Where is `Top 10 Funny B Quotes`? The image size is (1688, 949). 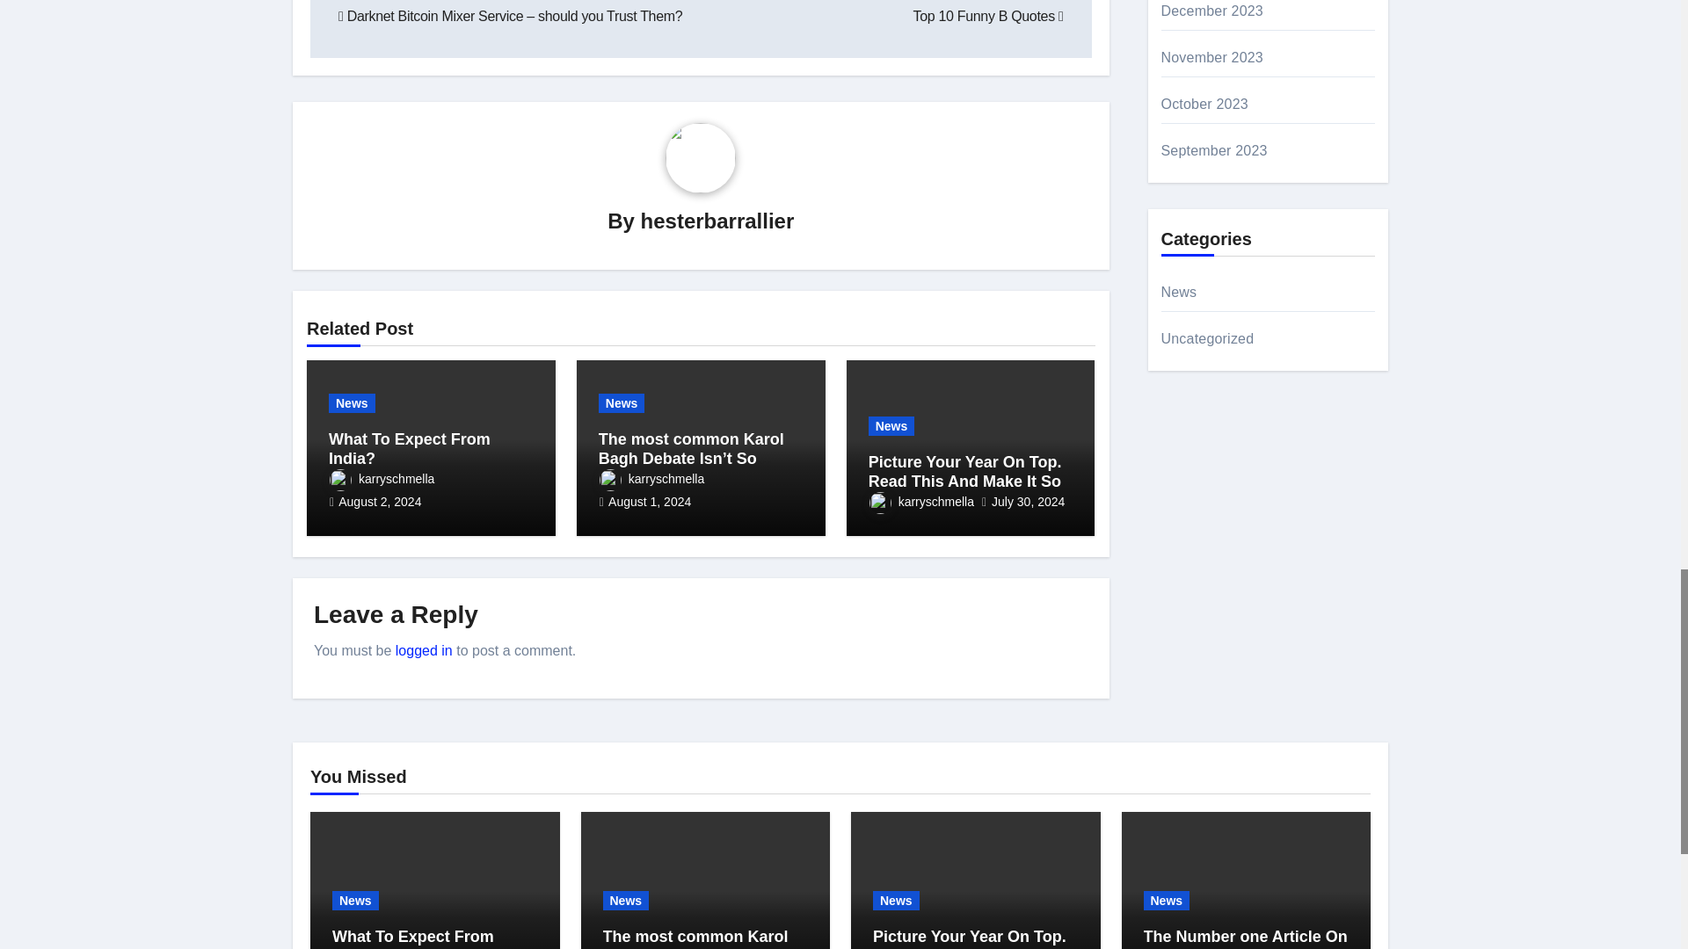
Top 10 Funny B Quotes is located at coordinates (988, 16).